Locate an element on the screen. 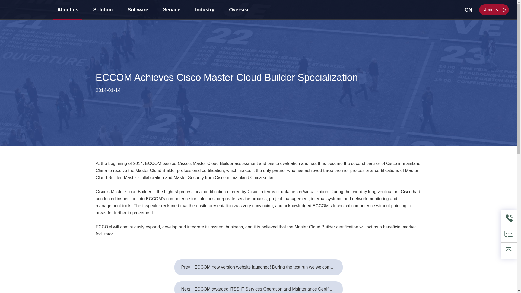  Join us is located at coordinates (494, 10).